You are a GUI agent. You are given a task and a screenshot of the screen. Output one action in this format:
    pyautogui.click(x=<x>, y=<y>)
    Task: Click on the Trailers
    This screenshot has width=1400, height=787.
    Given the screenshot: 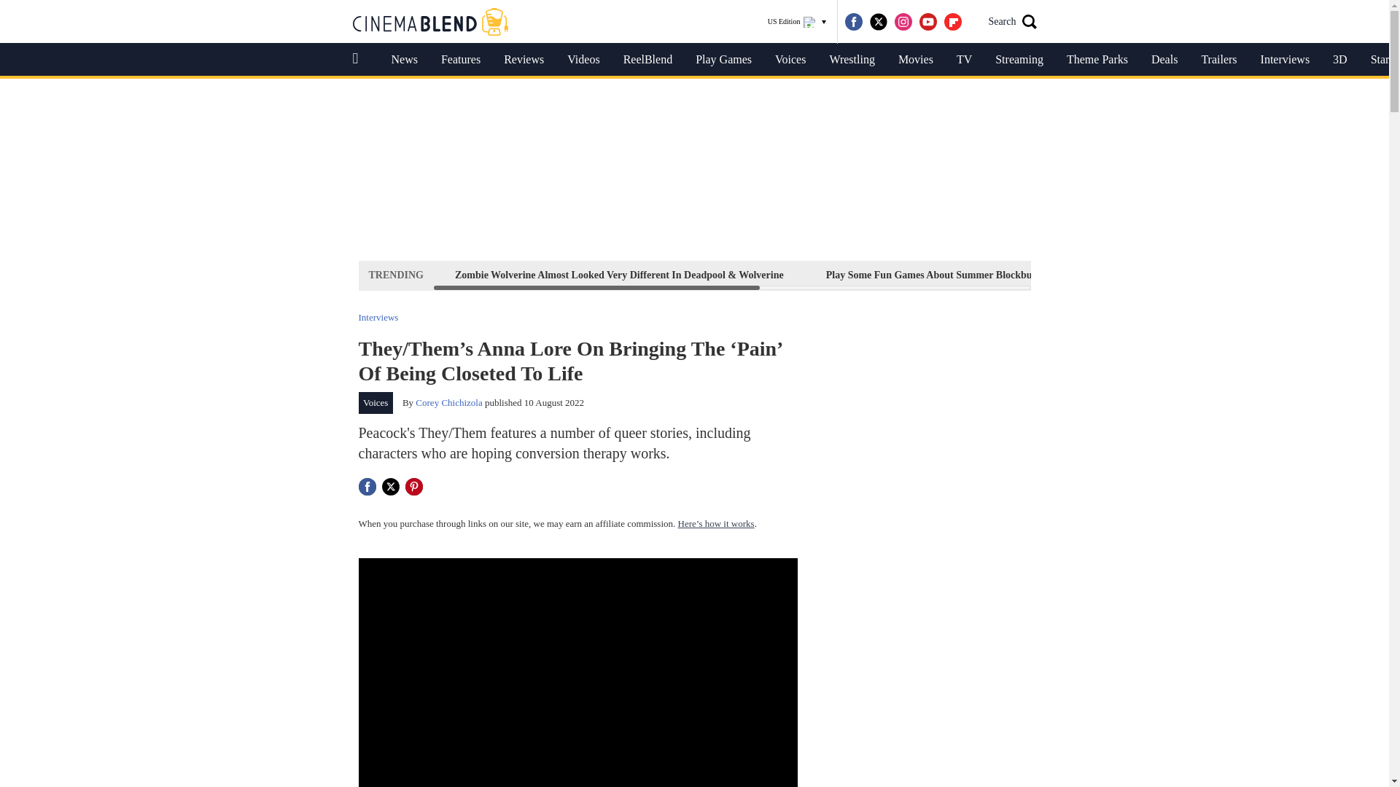 What is the action you would take?
    pyautogui.click(x=1218, y=60)
    